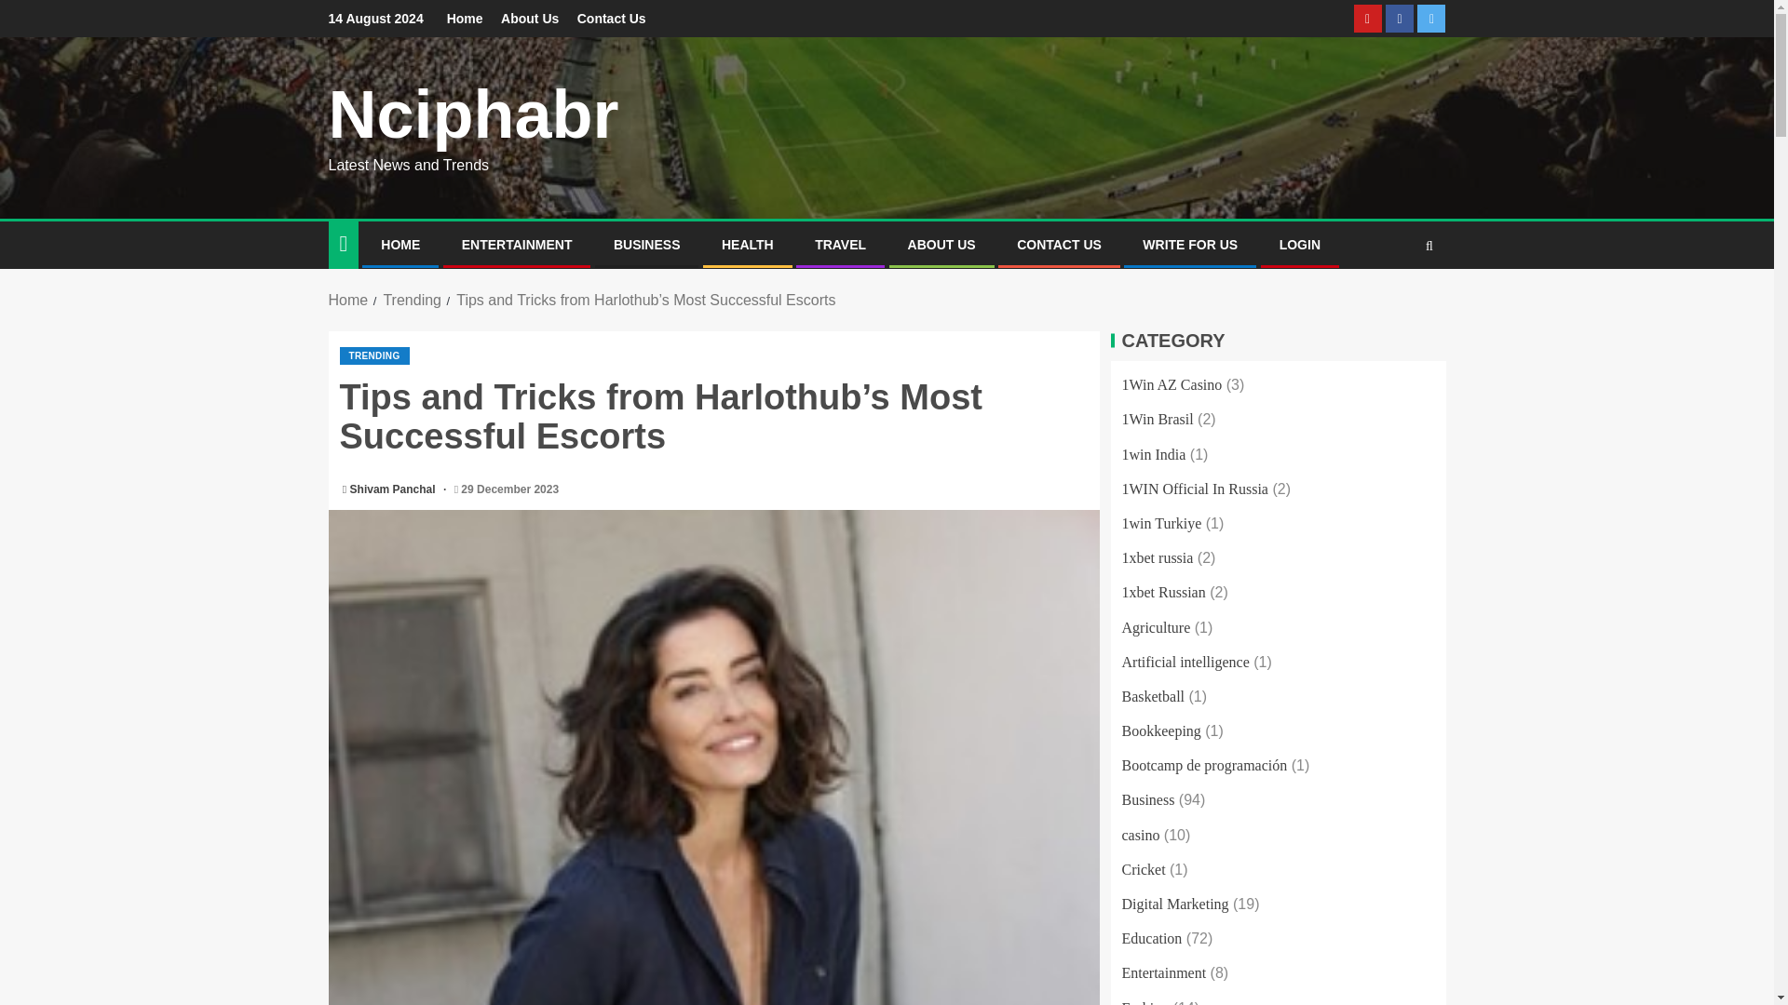 Image resolution: width=1788 pixels, height=1005 pixels. Describe the element at coordinates (840, 244) in the screenshot. I see `TRAVEL` at that location.